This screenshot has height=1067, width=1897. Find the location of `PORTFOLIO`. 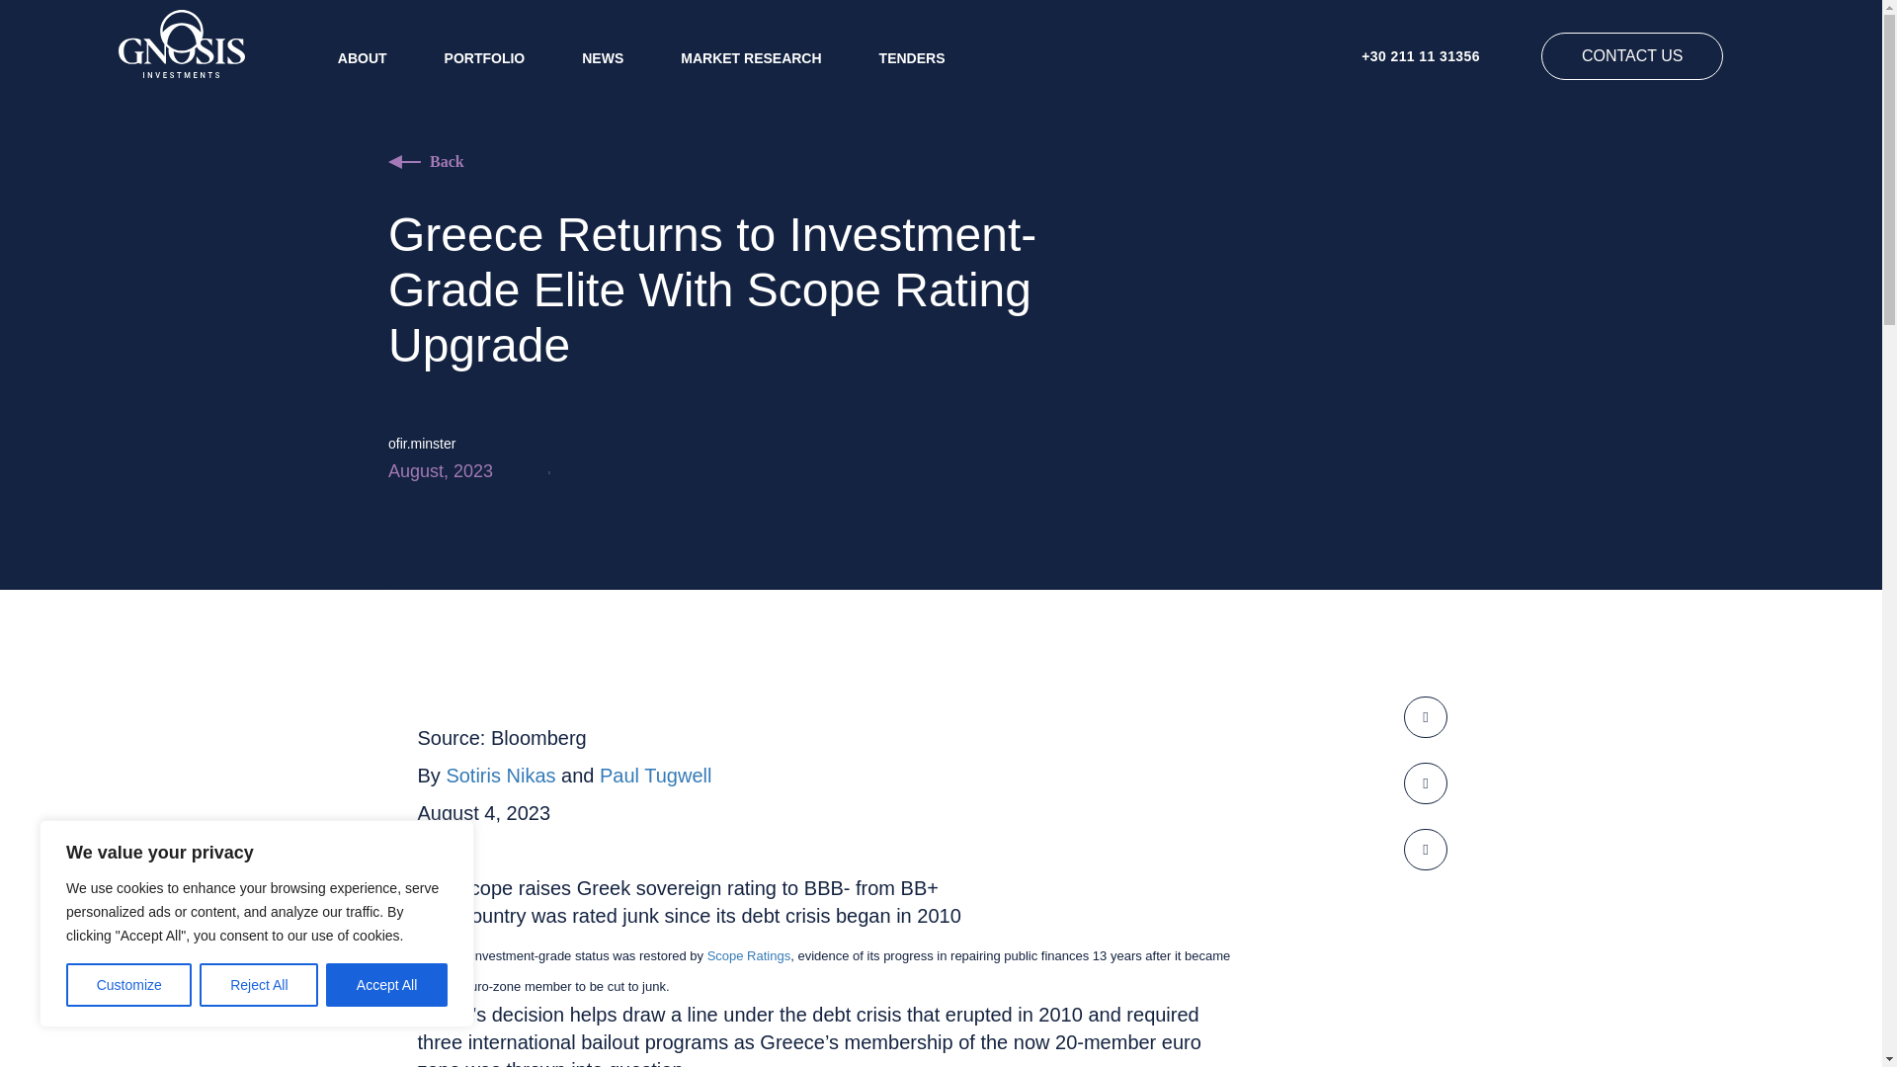

PORTFOLIO is located at coordinates (484, 57).